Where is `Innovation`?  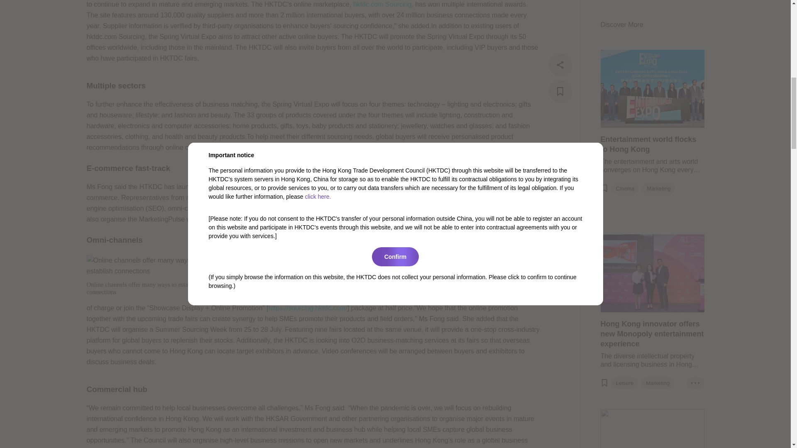 Innovation is located at coordinates (646, 172).